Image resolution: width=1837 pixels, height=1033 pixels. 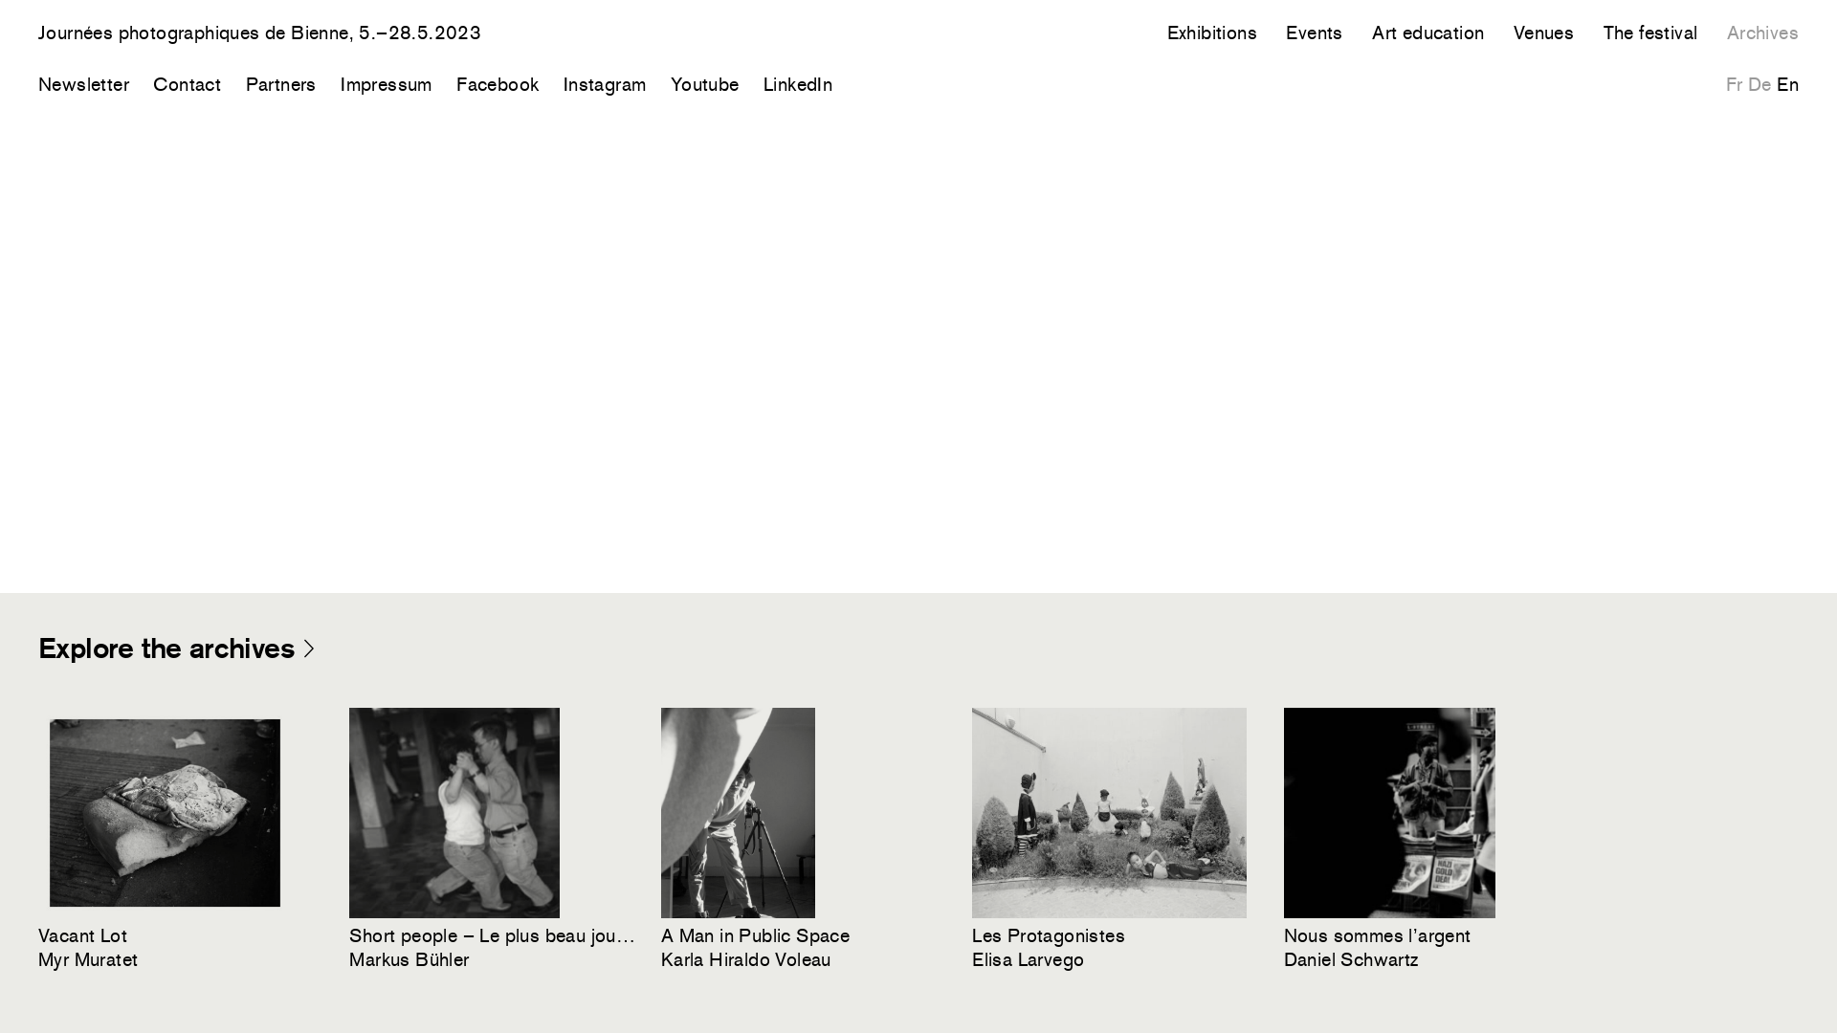 What do you see at coordinates (1428, 33) in the screenshot?
I see `Art education` at bounding box center [1428, 33].